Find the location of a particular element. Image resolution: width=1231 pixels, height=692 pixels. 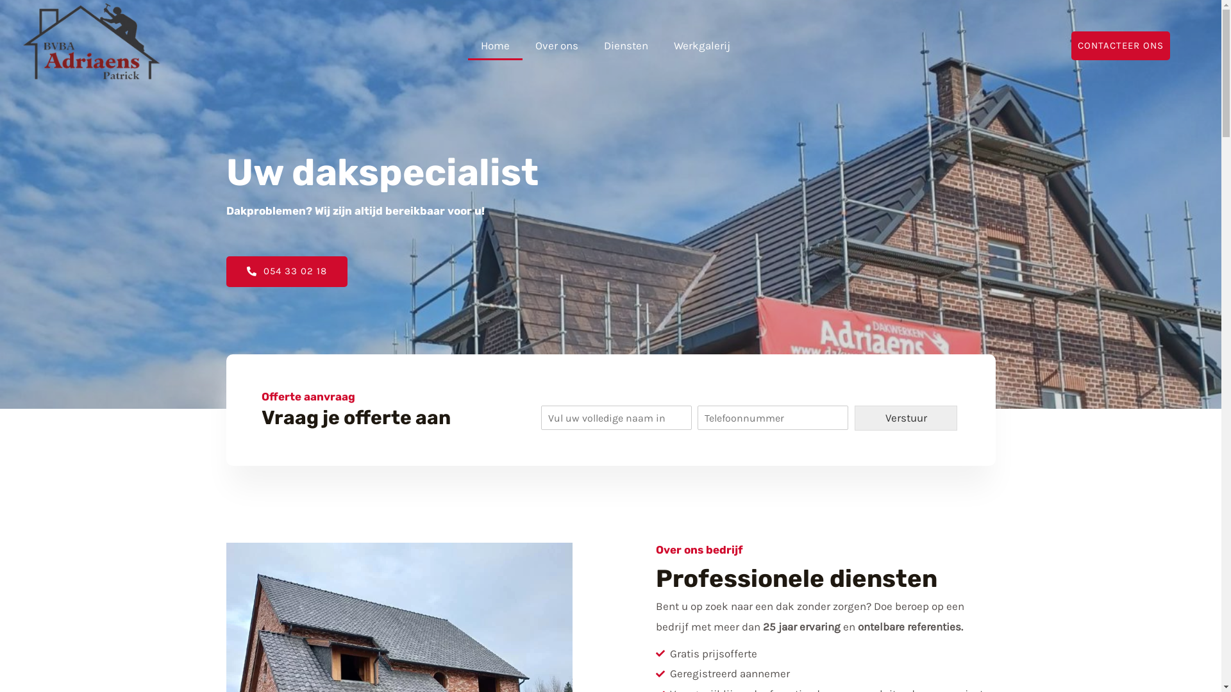

Home is located at coordinates (495, 45).